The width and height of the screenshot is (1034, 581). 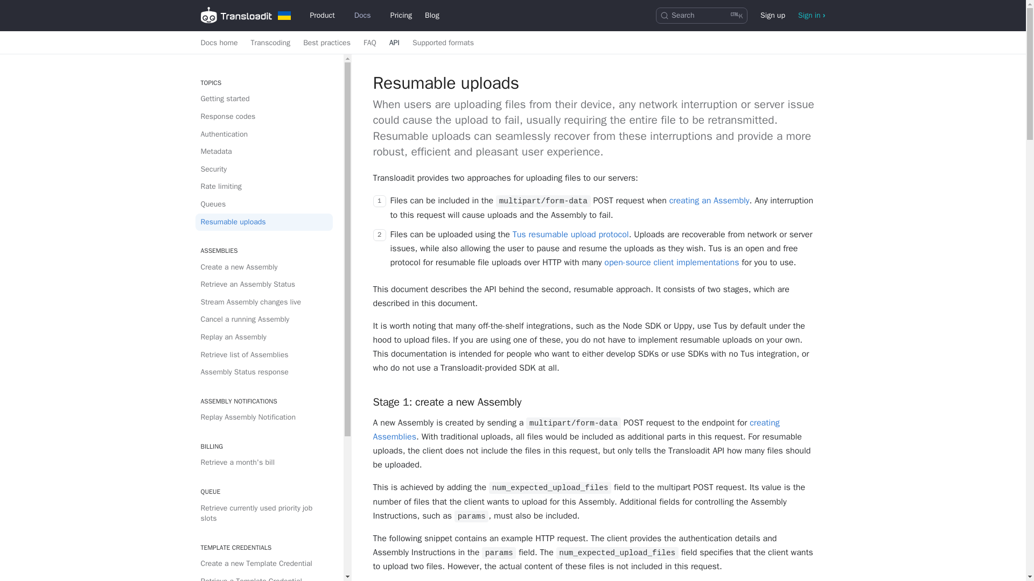 What do you see at coordinates (401, 16) in the screenshot?
I see `Docs` at bounding box center [401, 16].